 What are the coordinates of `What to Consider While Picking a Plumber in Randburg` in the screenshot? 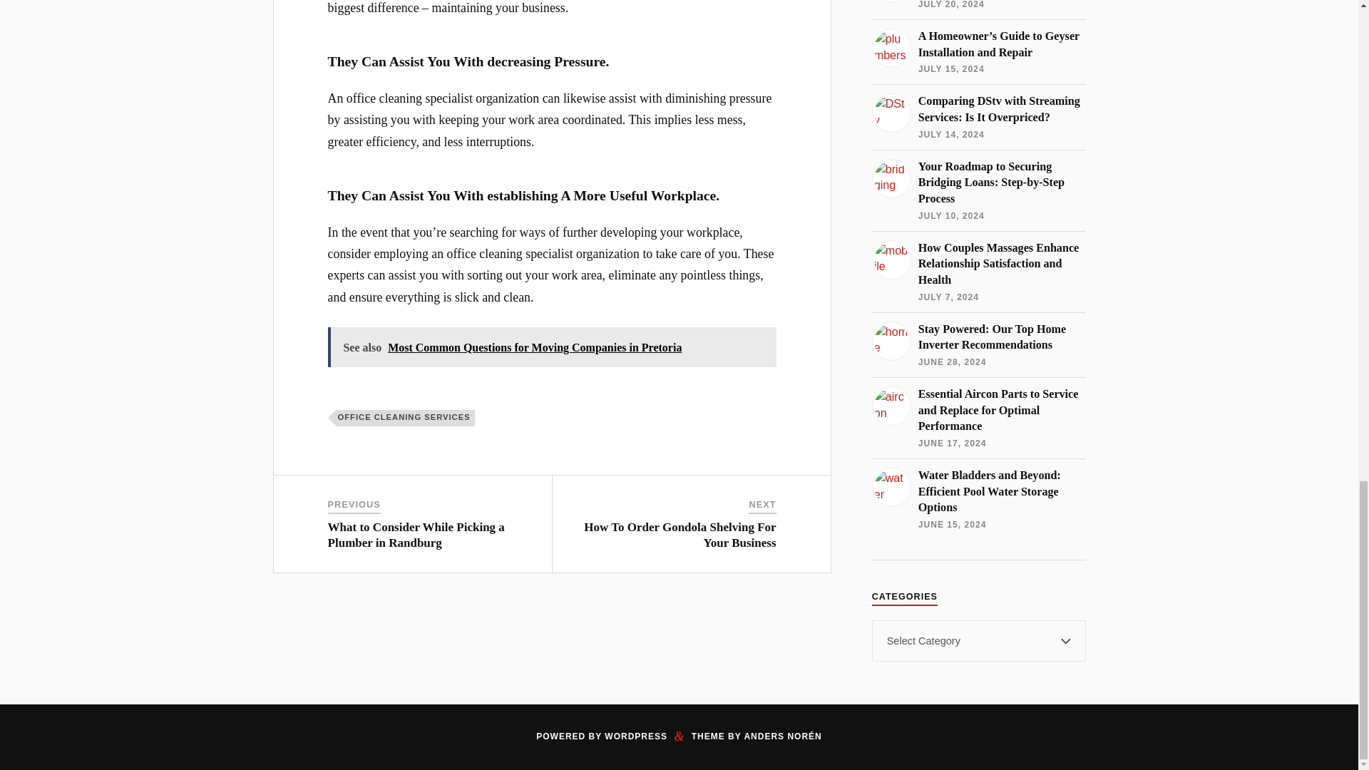 It's located at (416, 535).